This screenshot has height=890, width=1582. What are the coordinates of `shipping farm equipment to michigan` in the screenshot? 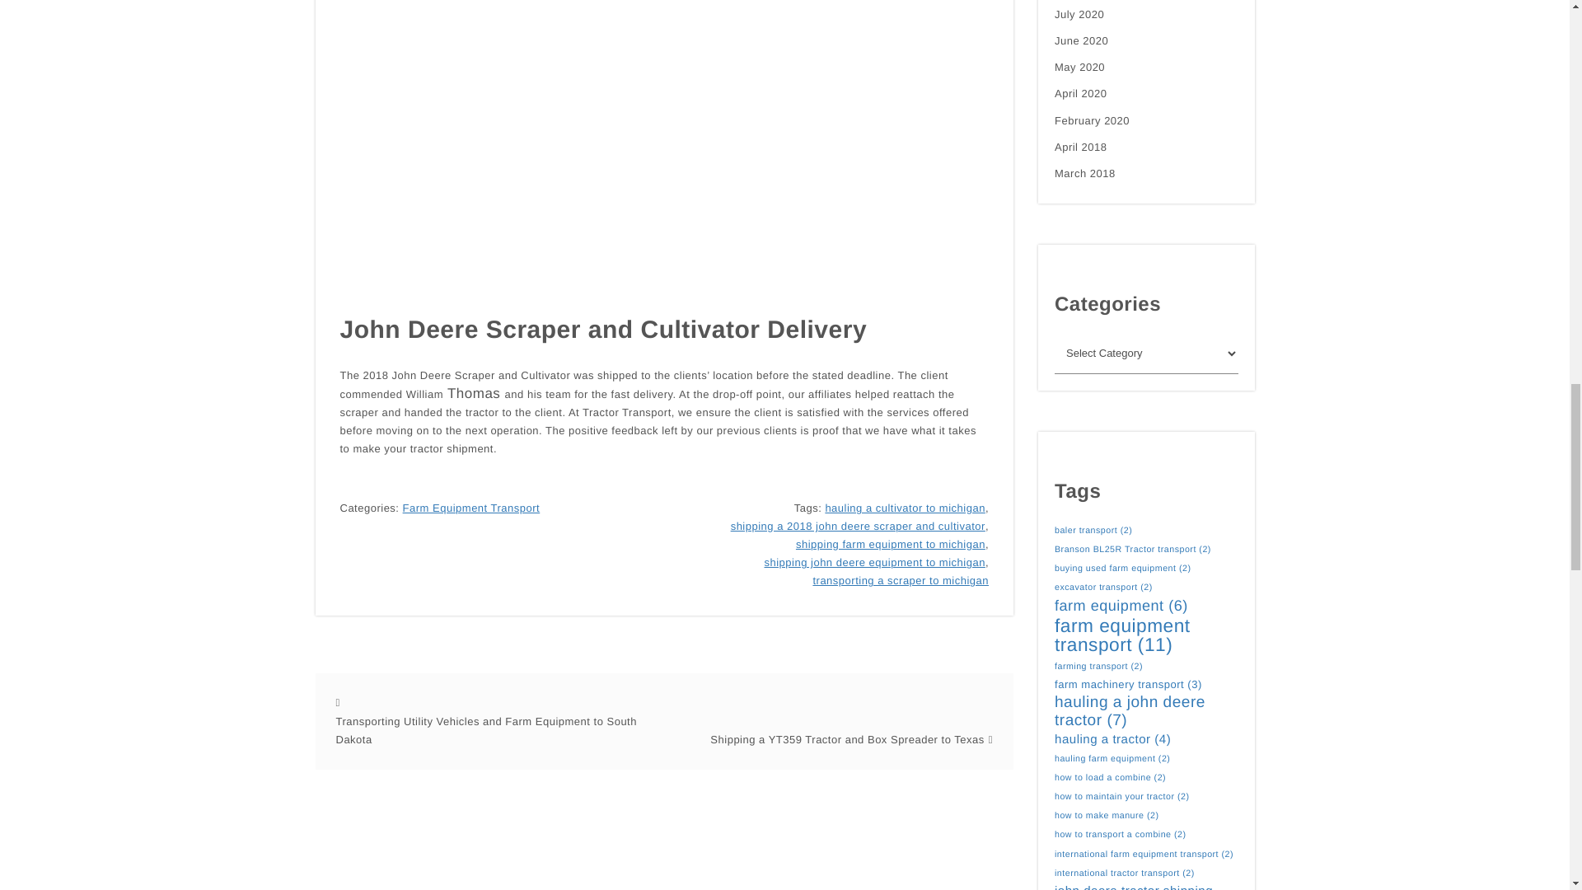 It's located at (890, 544).